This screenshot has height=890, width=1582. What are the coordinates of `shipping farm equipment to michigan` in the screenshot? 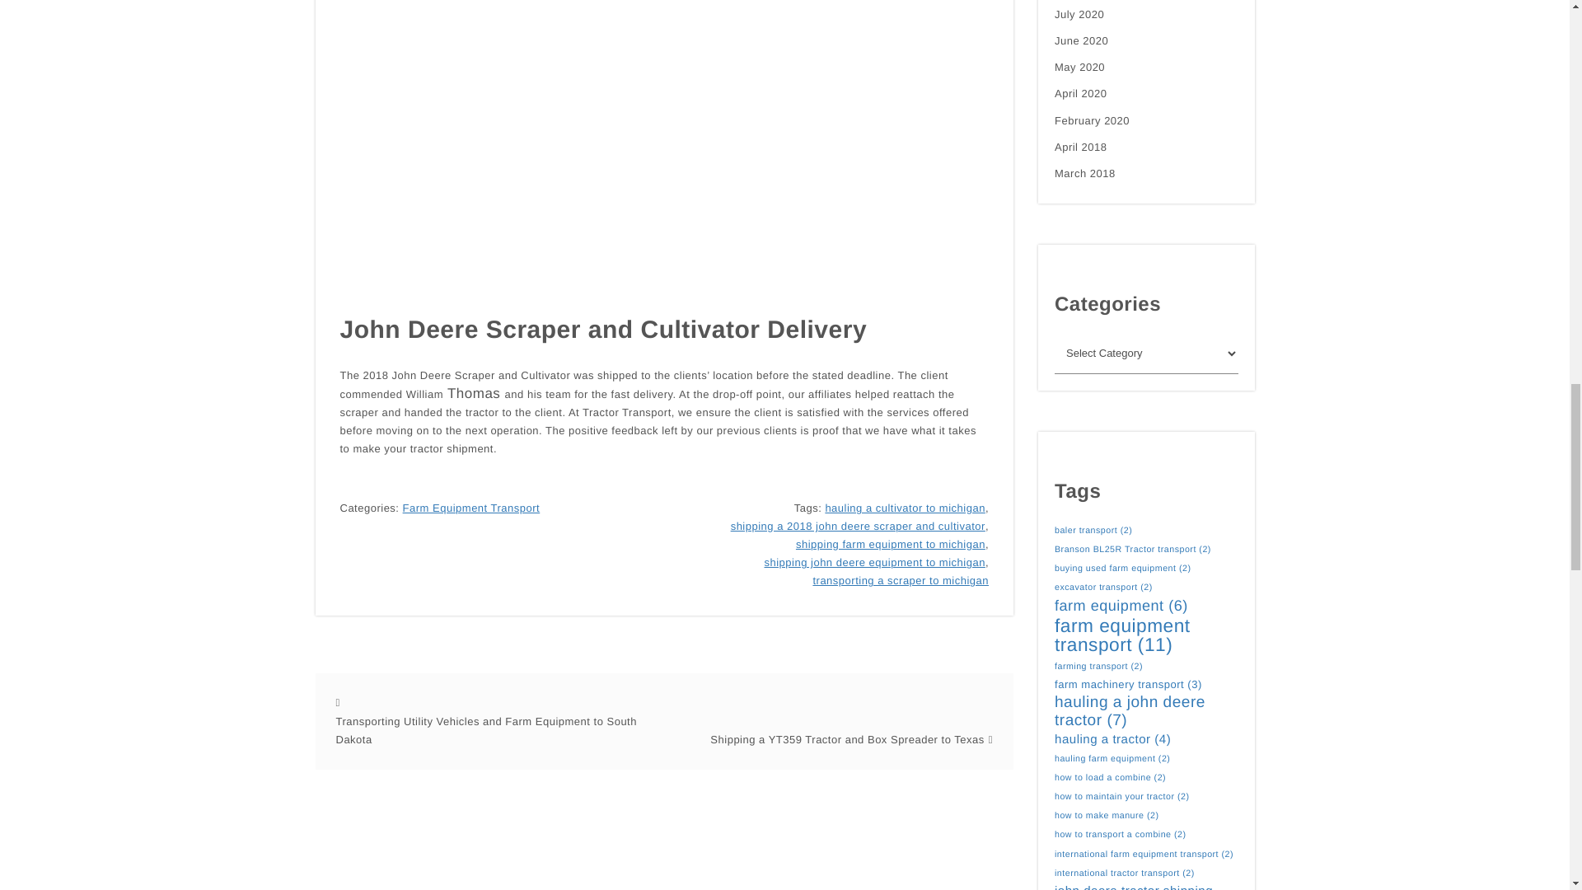 It's located at (890, 544).